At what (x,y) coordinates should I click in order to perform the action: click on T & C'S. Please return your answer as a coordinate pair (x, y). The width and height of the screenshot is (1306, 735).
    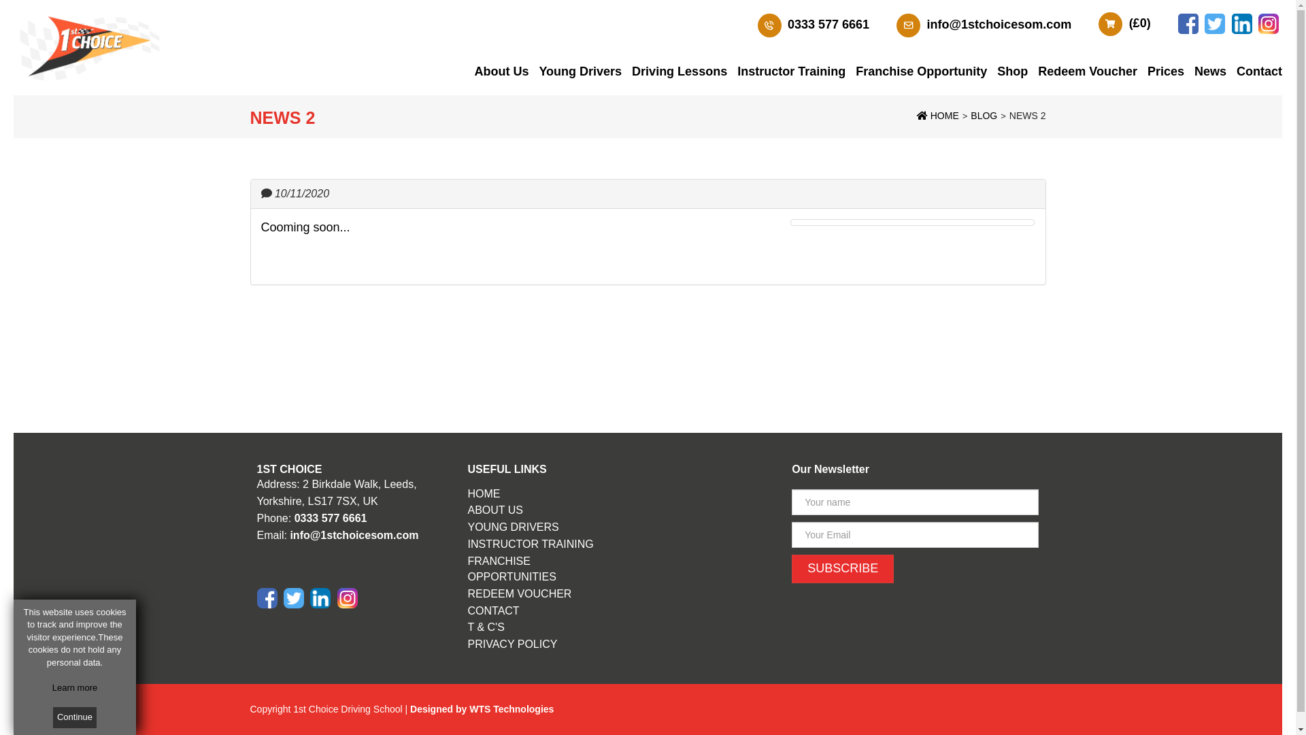
    Looking at the image, I should click on (486, 627).